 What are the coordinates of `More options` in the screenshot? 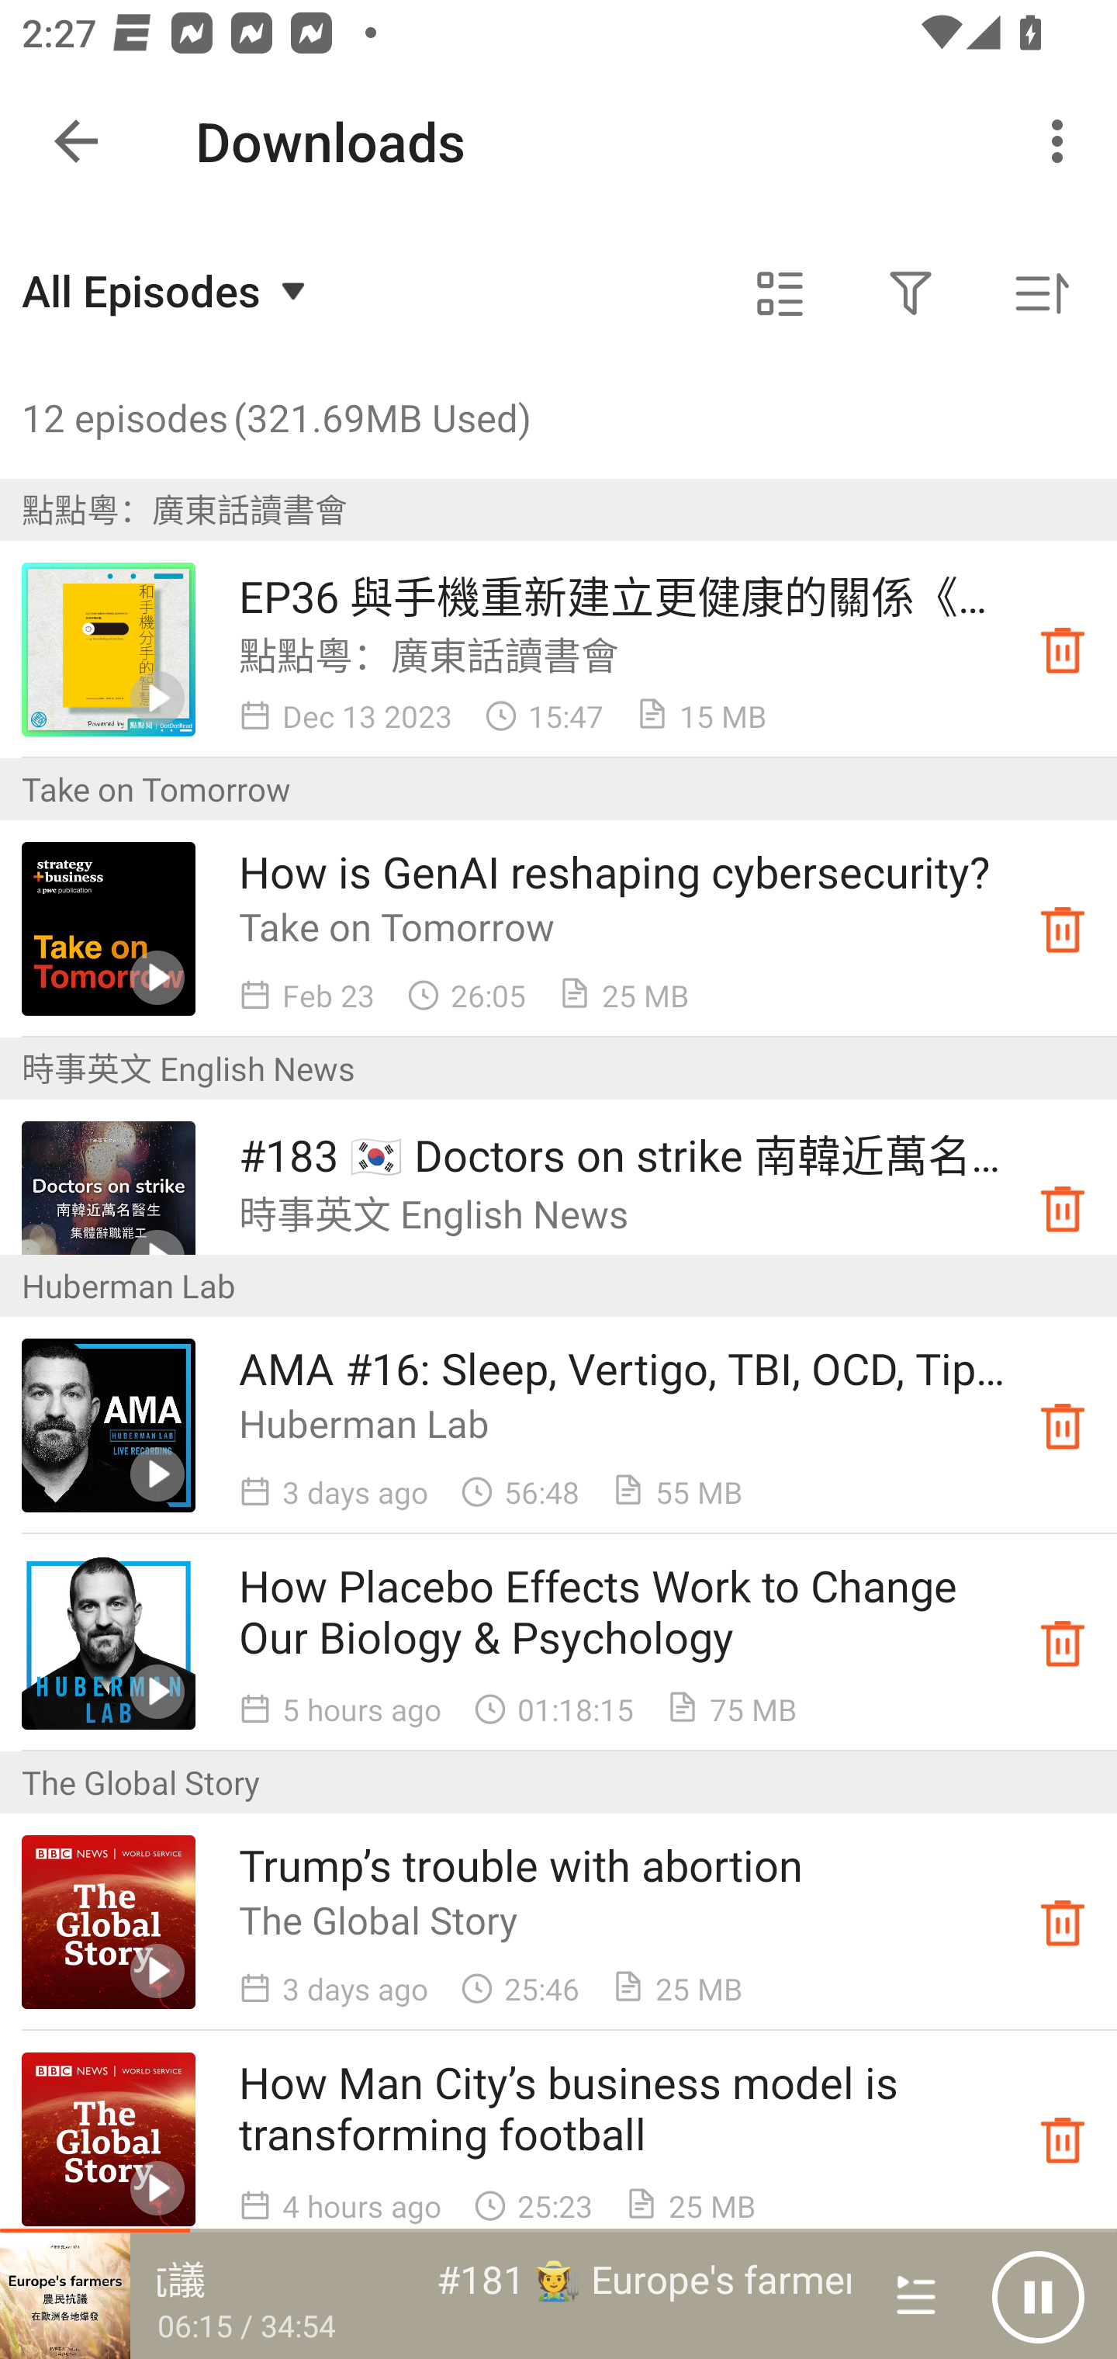 It's located at (1063, 141).